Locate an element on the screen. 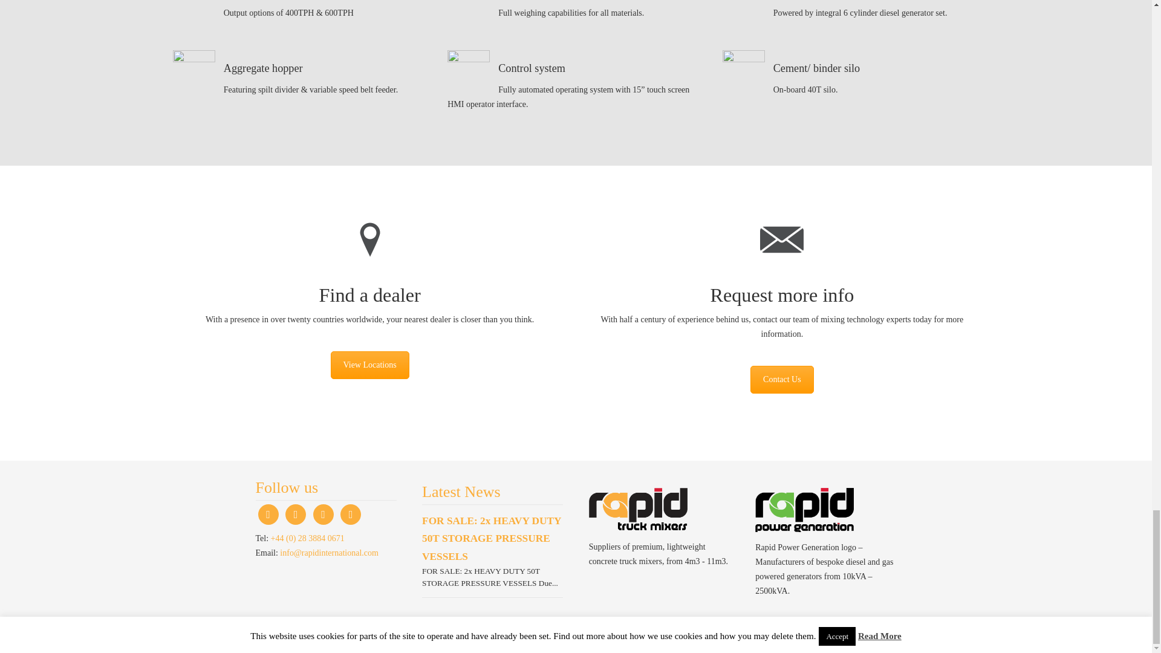  Latest News is located at coordinates (461, 492).